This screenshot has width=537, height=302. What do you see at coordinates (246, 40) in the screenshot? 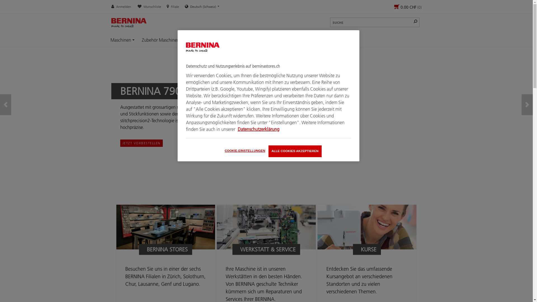
I see `Kurse` at bounding box center [246, 40].